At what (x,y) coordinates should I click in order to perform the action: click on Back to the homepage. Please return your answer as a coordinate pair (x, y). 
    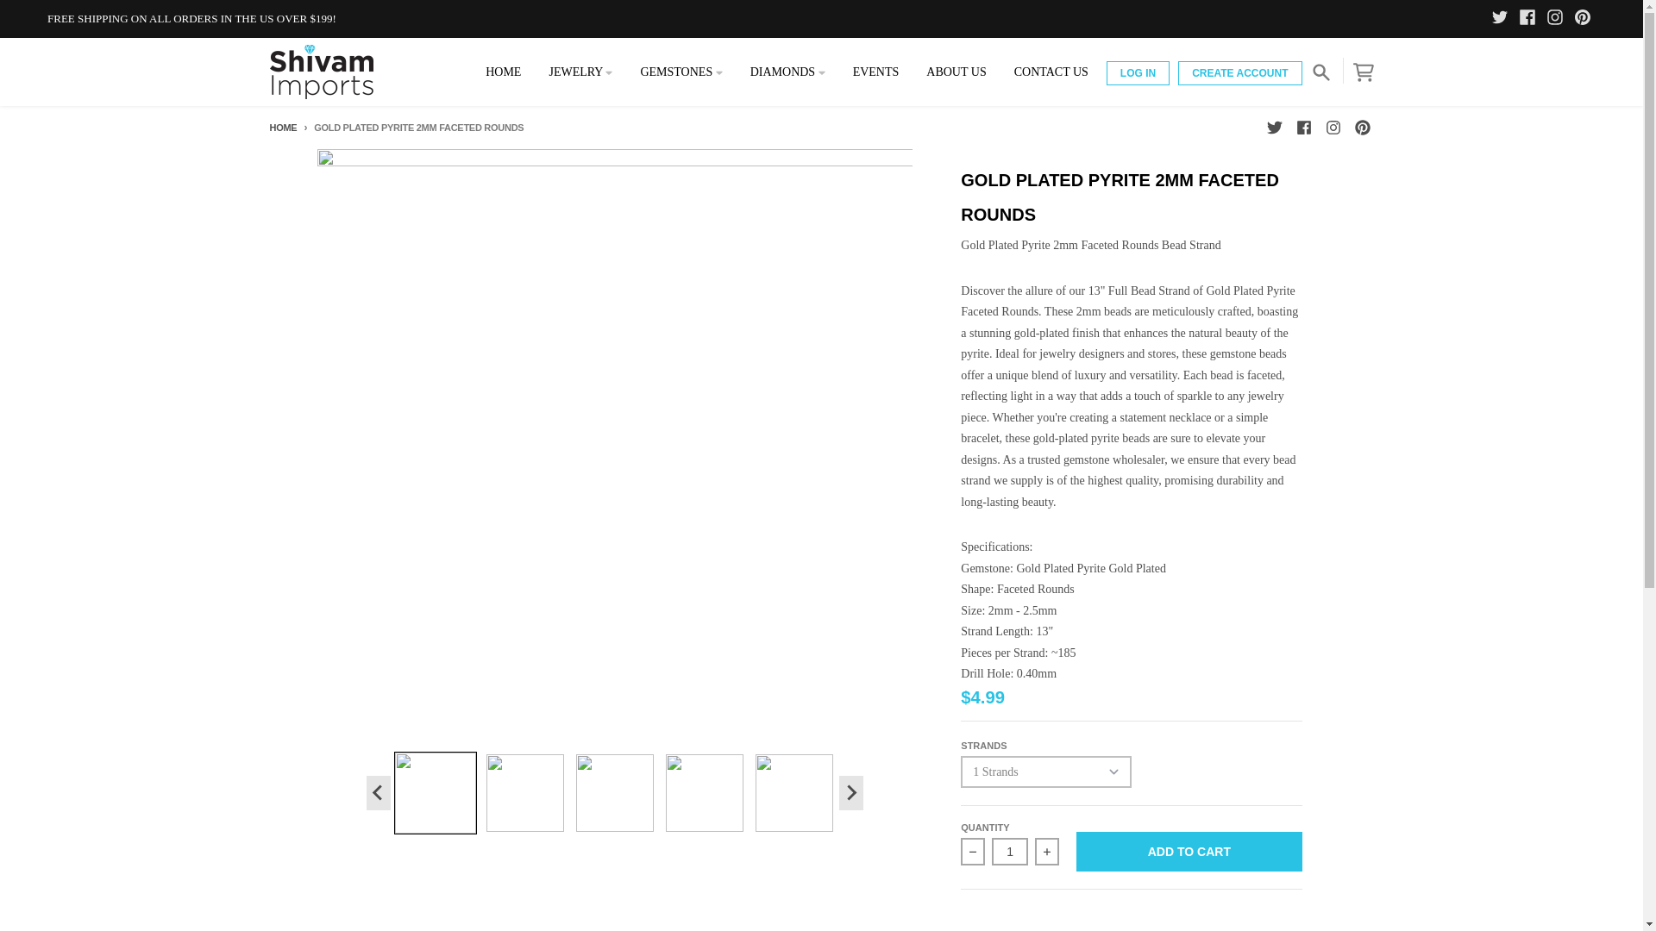
    Looking at the image, I should click on (282, 128).